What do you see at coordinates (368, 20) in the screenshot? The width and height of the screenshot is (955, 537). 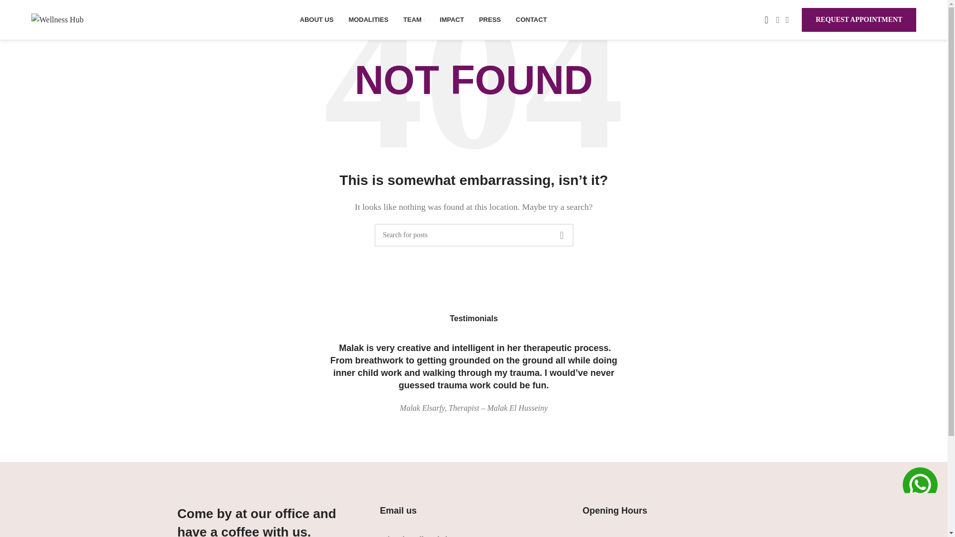 I see `MODALITIES` at bounding box center [368, 20].